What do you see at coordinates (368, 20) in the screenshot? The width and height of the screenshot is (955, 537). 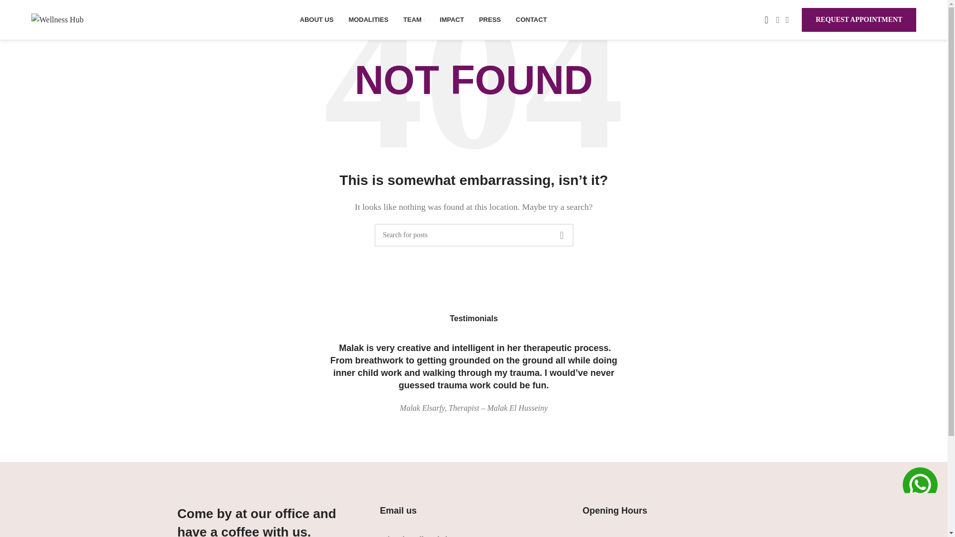 I see `MODALITIES` at bounding box center [368, 20].